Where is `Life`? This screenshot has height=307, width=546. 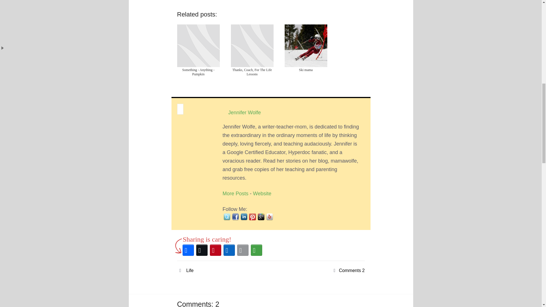
Life is located at coordinates (190, 270).